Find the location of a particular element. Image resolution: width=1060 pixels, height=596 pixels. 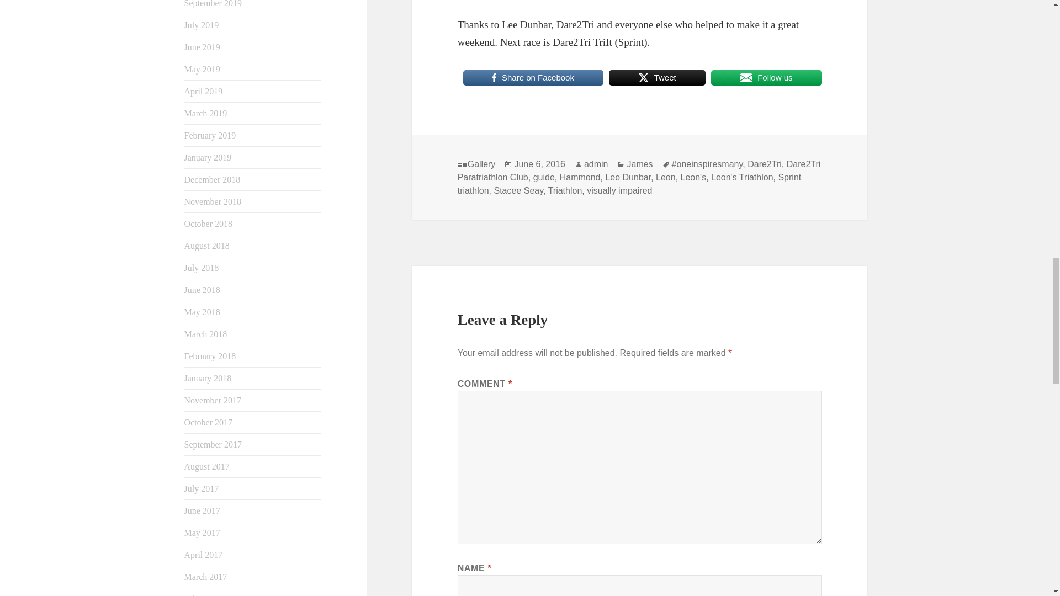

May 2019 is located at coordinates (202, 68).